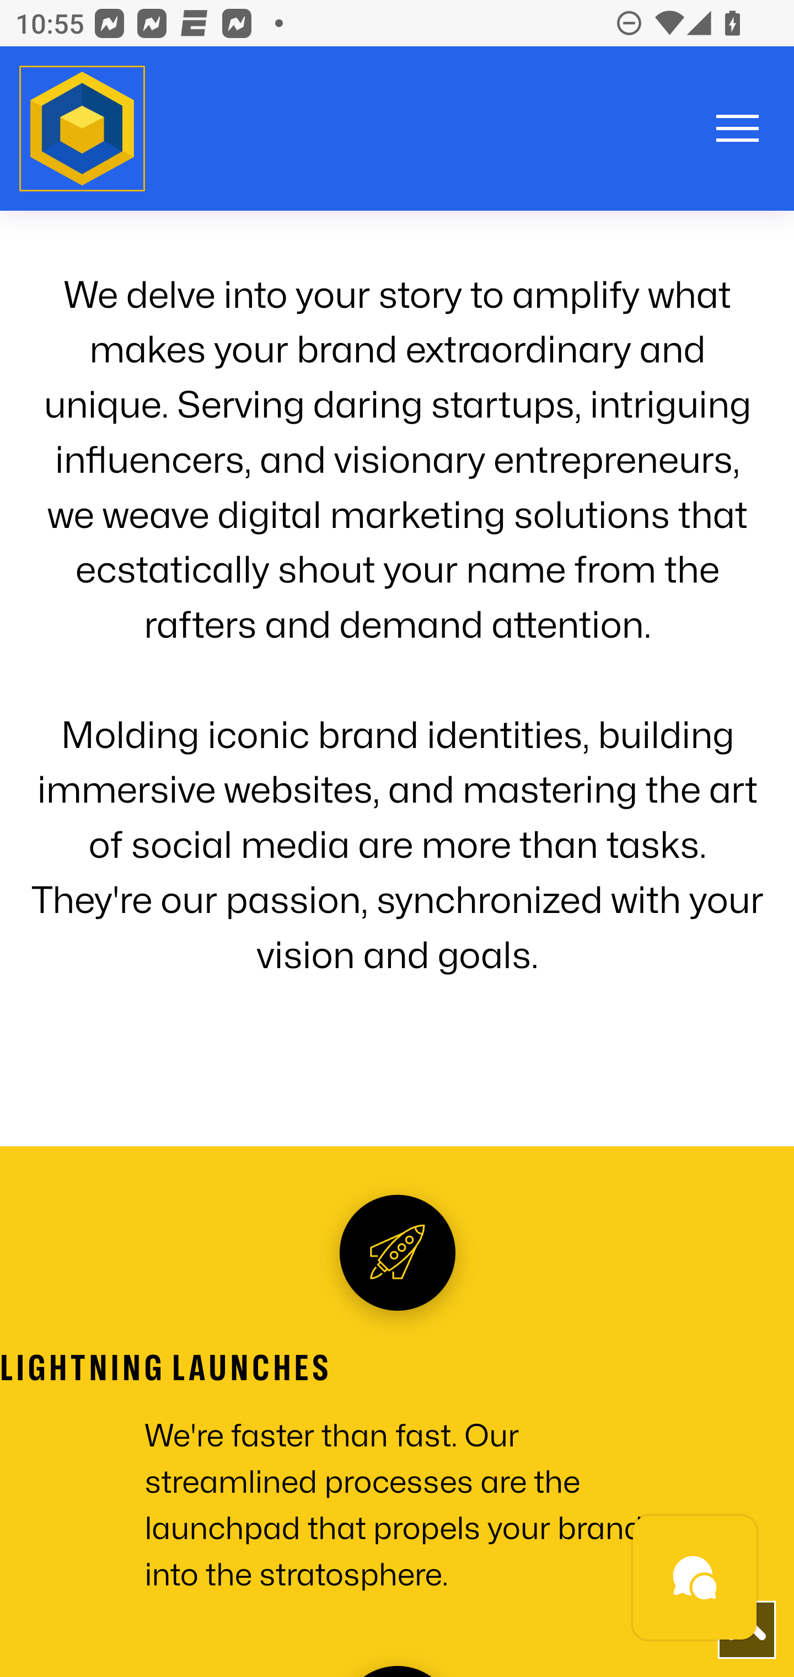 This screenshot has width=794, height=1677. I want to click on menu opener, so click(738, 128).